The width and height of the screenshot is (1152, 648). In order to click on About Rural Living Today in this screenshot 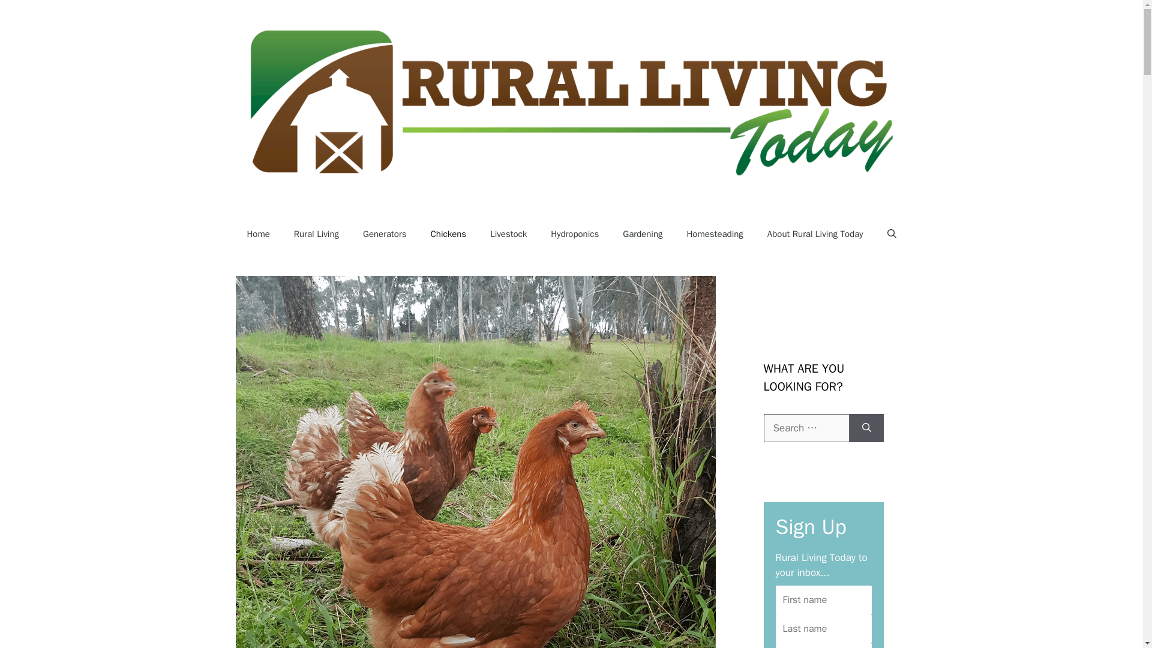, I will do `click(815, 234)`.